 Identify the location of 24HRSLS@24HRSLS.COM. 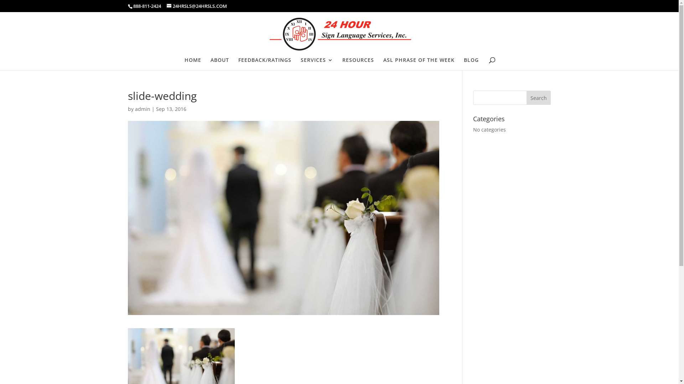
(197, 6).